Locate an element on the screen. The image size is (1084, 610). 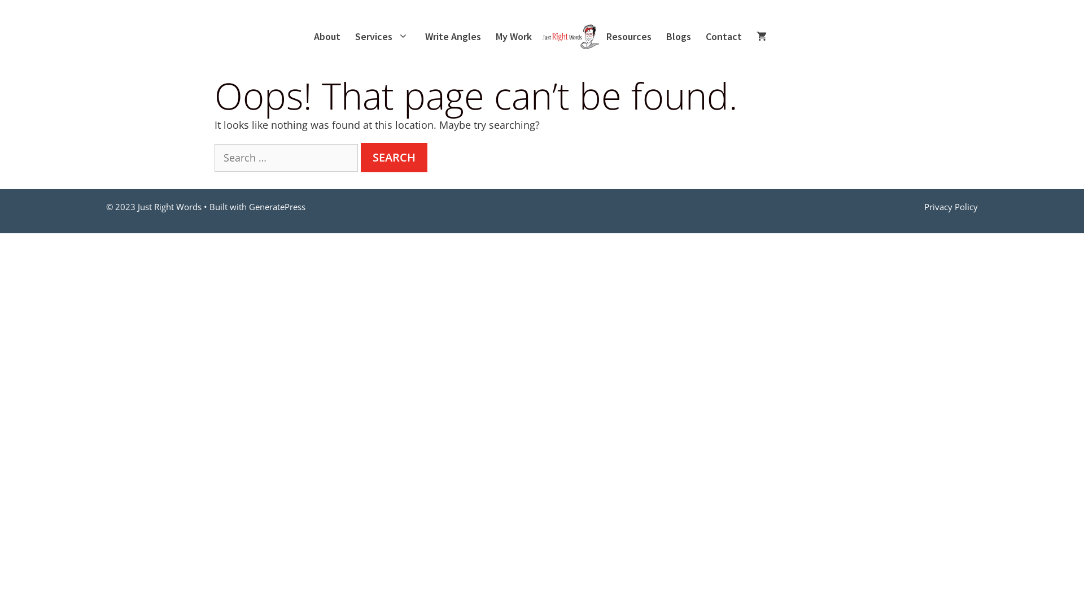
Write Angles is located at coordinates (455, 37).